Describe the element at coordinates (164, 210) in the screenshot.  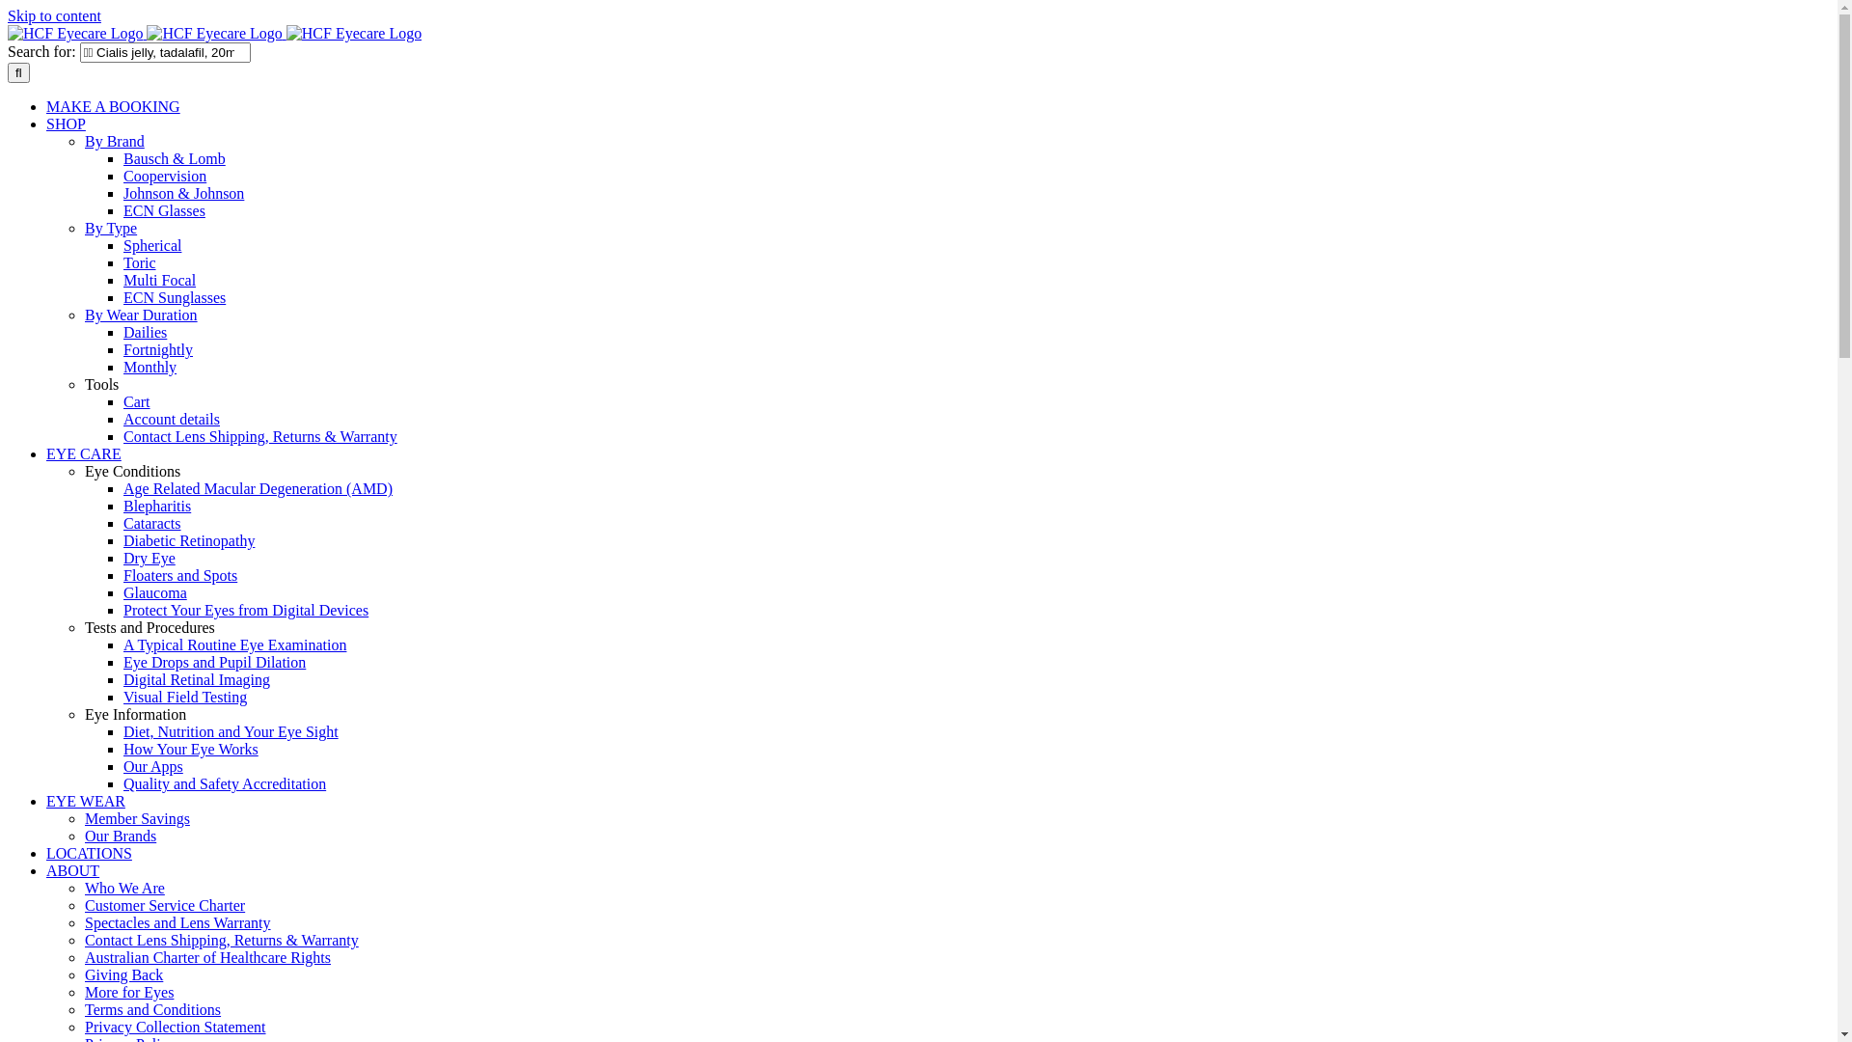
I see `ECN Glasses` at that location.